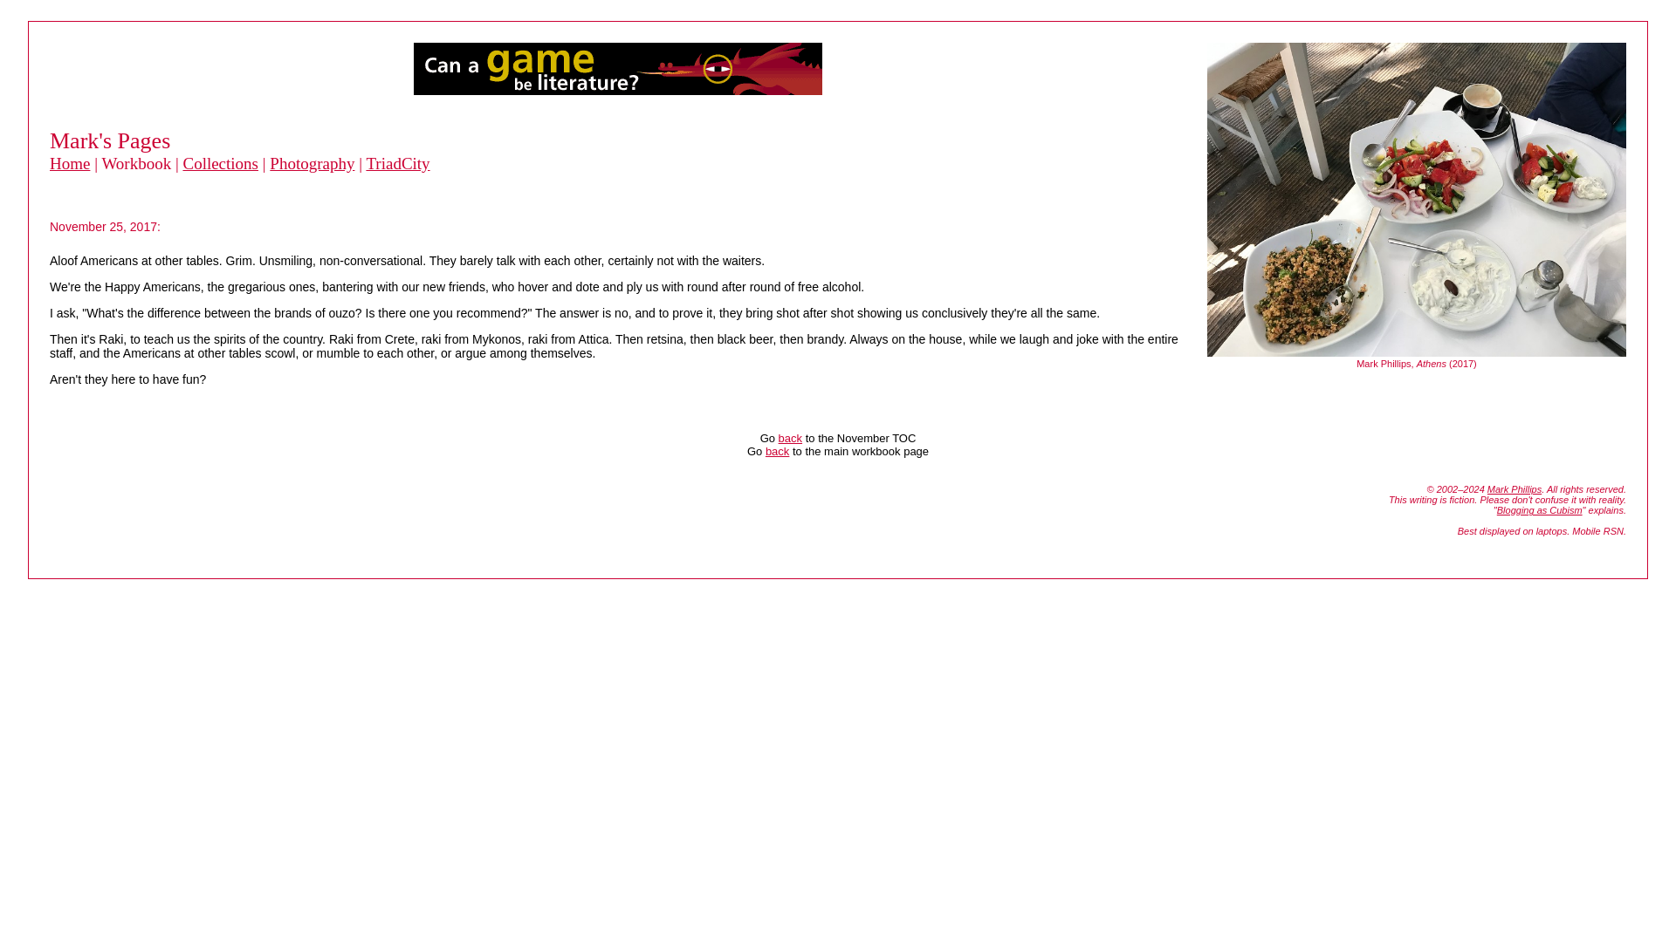 This screenshot has width=1676, height=942. What do you see at coordinates (396, 163) in the screenshot?
I see `TriadCity` at bounding box center [396, 163].